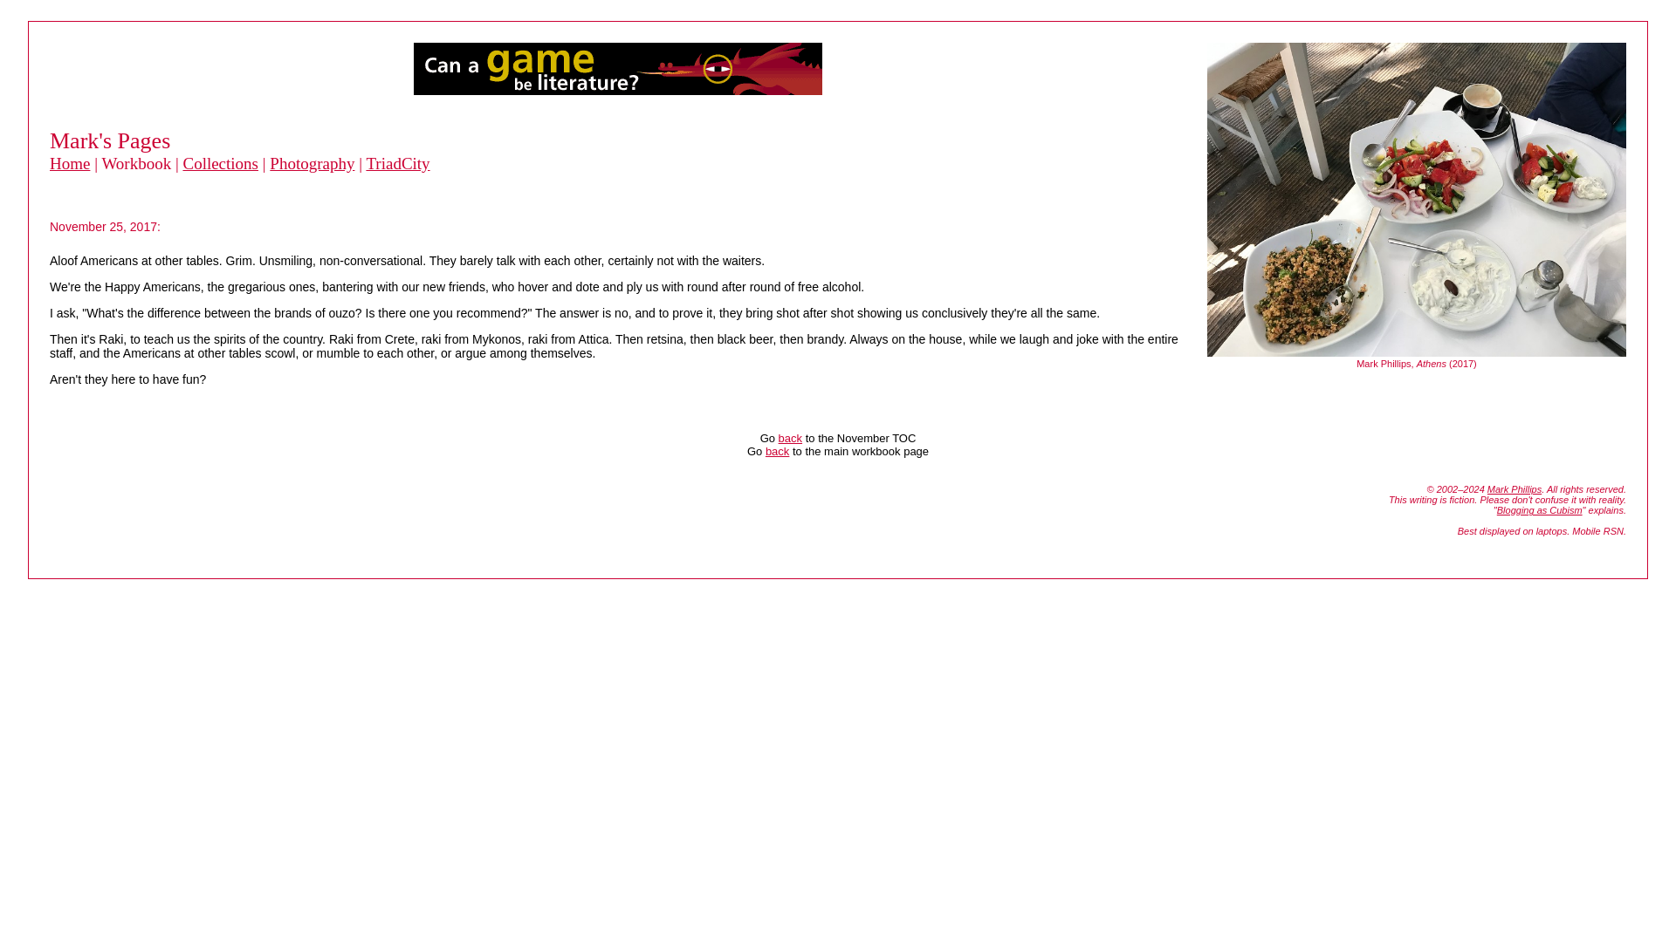 This screenshot has width=1676, height=942. What do you see at coordinates (396, 163) in the screenshot?
I see `TriadCity` at bounding box center [396, 163].